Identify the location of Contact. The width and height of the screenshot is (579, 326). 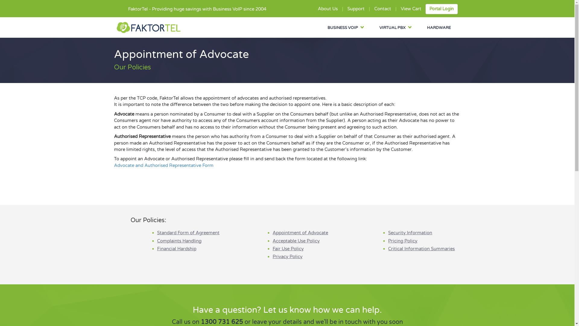
(382, 9).